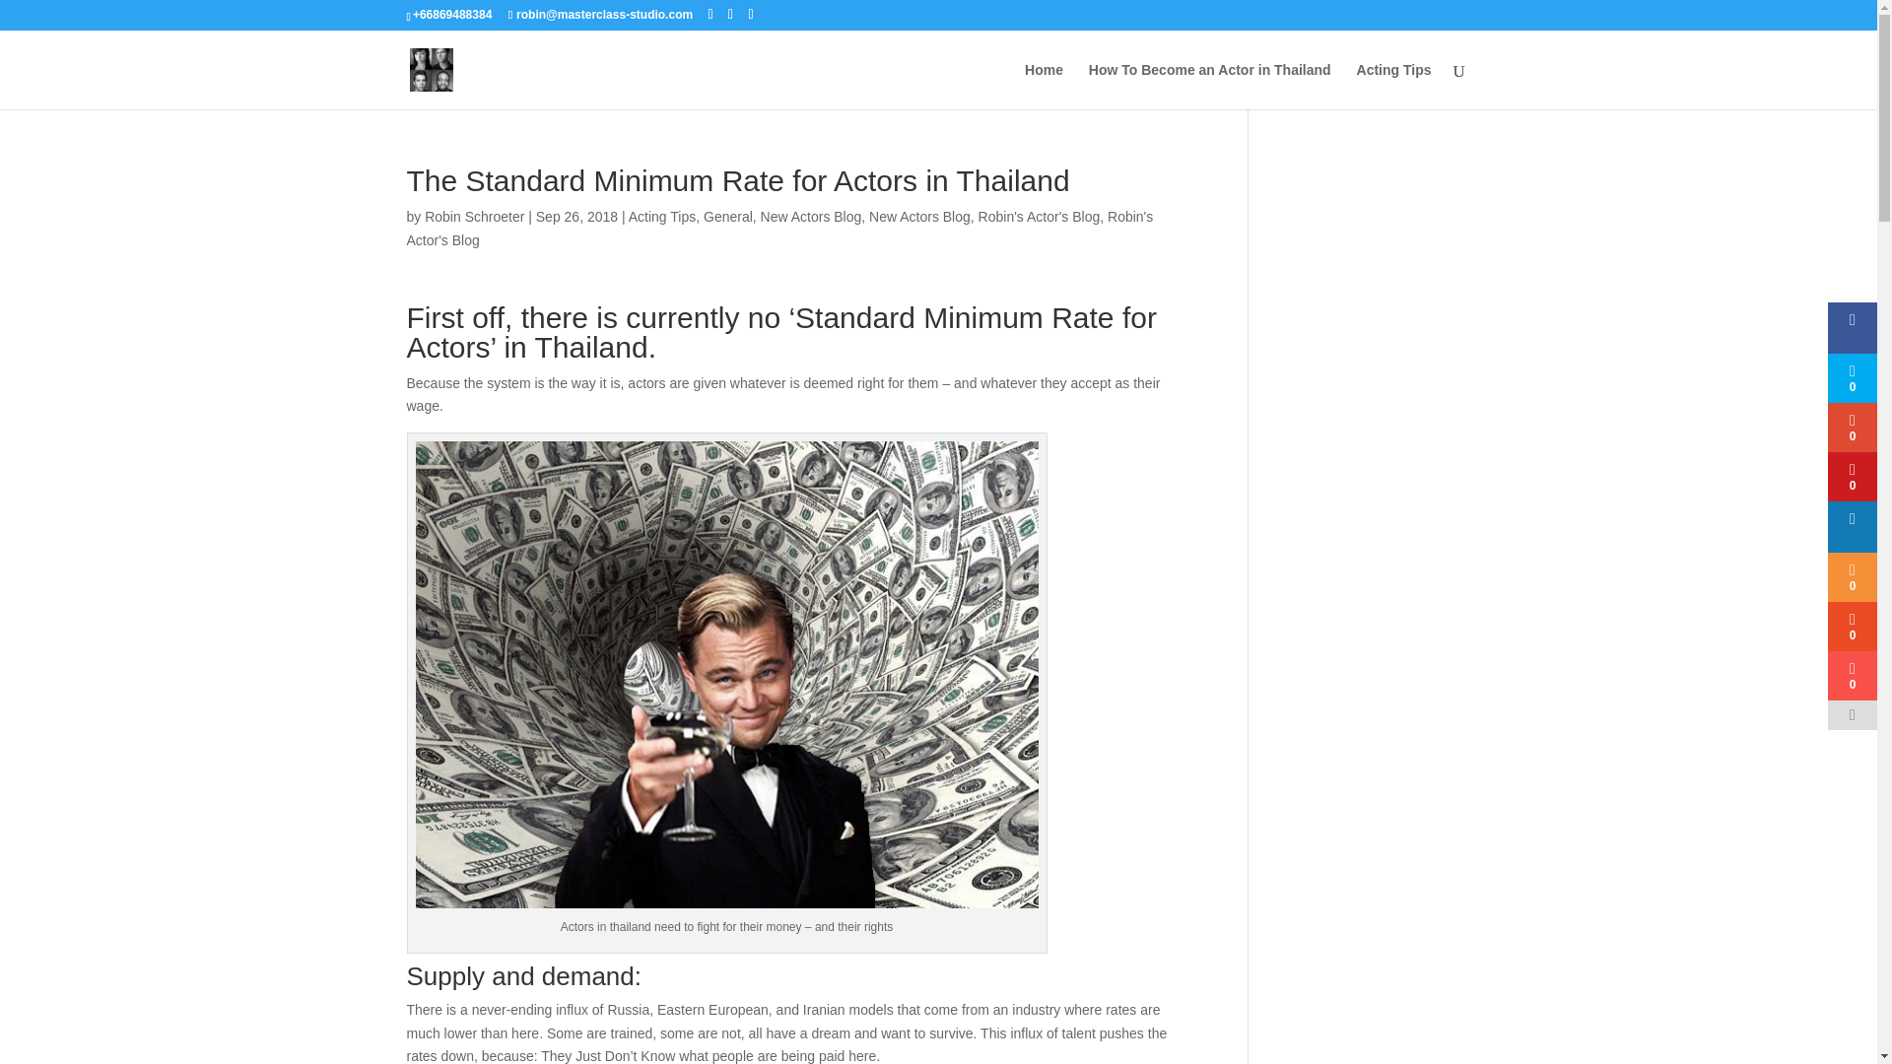 This screenshot has width=1892, height=1064. What do you see at coordinates (473, 216) in the screenshot?
I see `Robin Schroeter` at bounding box center [473, 216].